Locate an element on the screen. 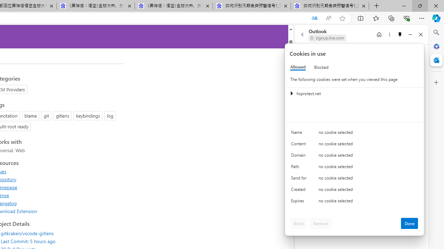 This screenshot has width=444, height=249. Remove is located at coordinates (321, 223).